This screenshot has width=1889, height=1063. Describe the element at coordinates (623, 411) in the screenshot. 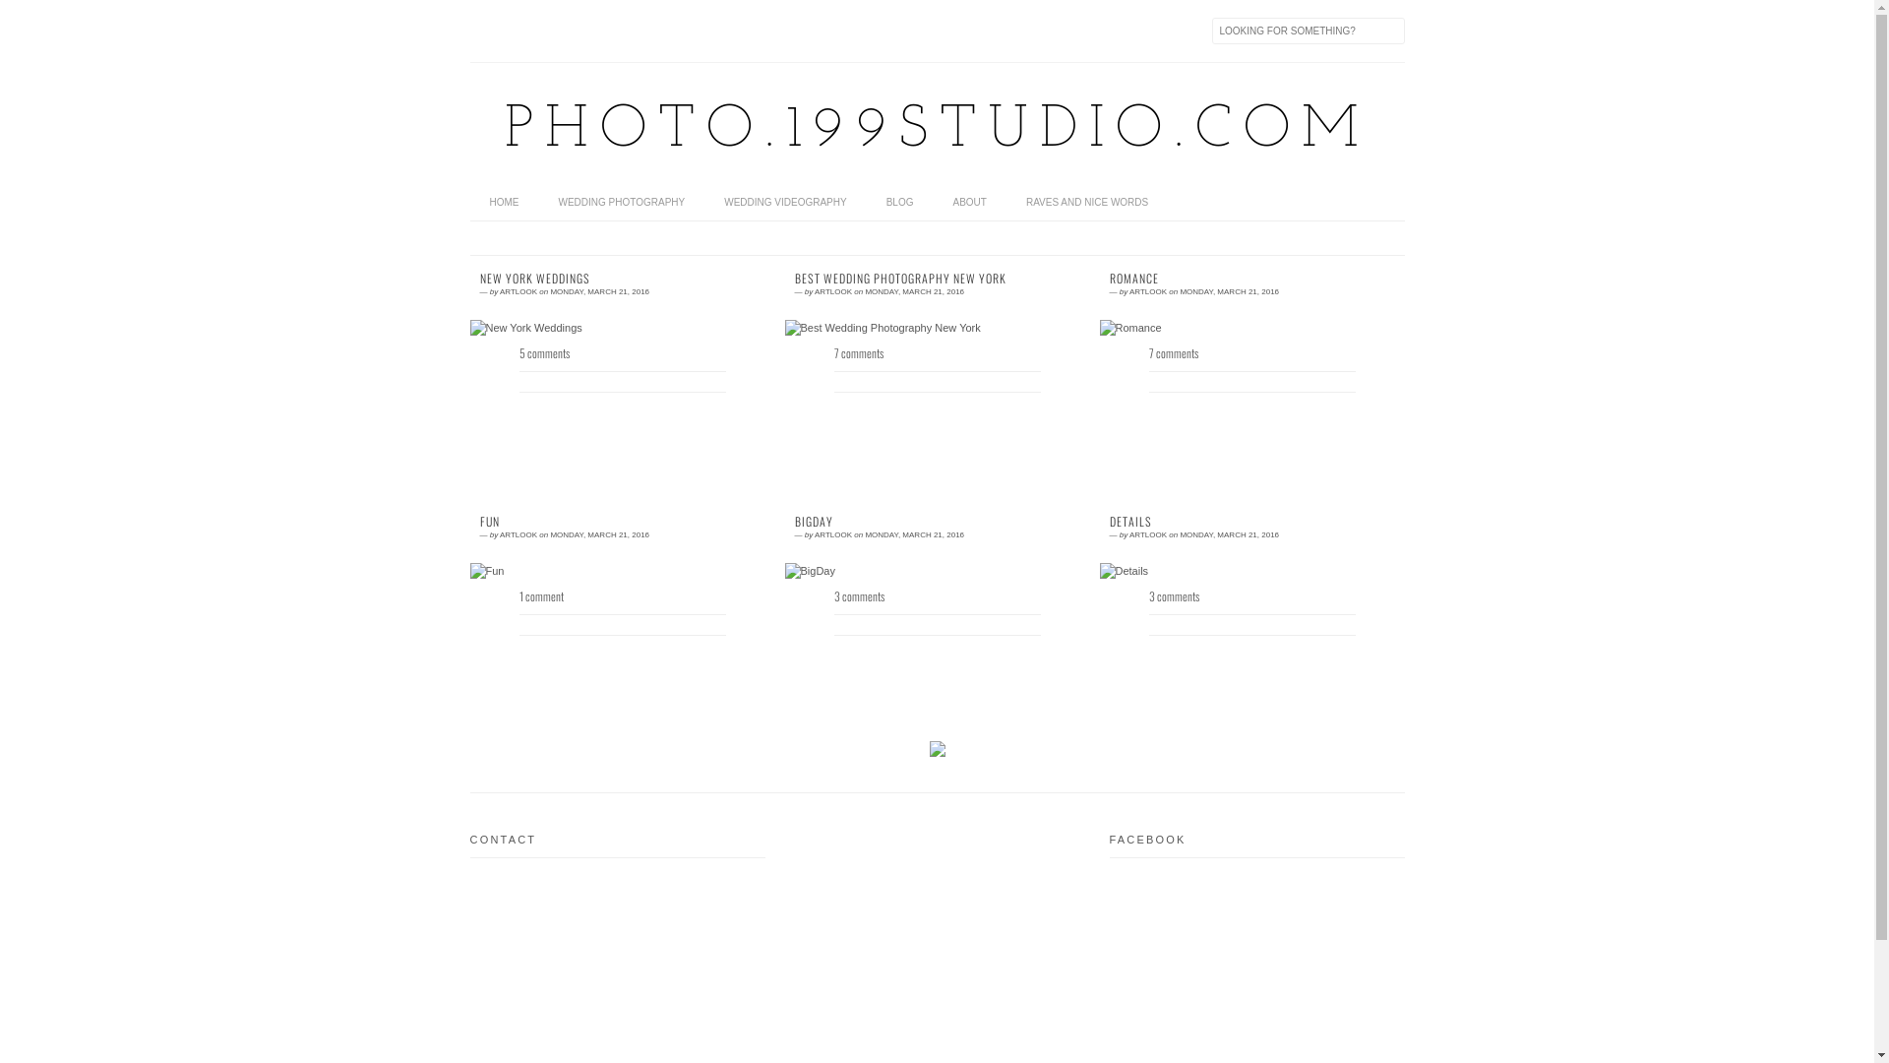

I see `5 comments` at that location.